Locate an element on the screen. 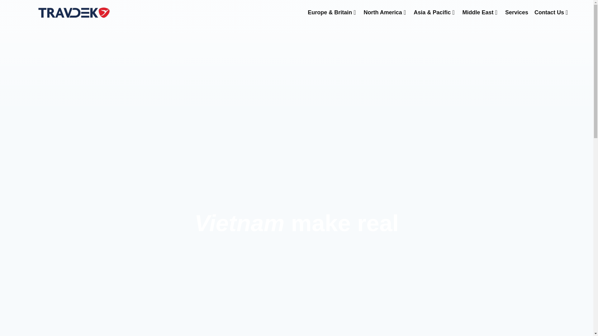 The image size is (598, 336). Middle East is located at coordinates (481, 12).